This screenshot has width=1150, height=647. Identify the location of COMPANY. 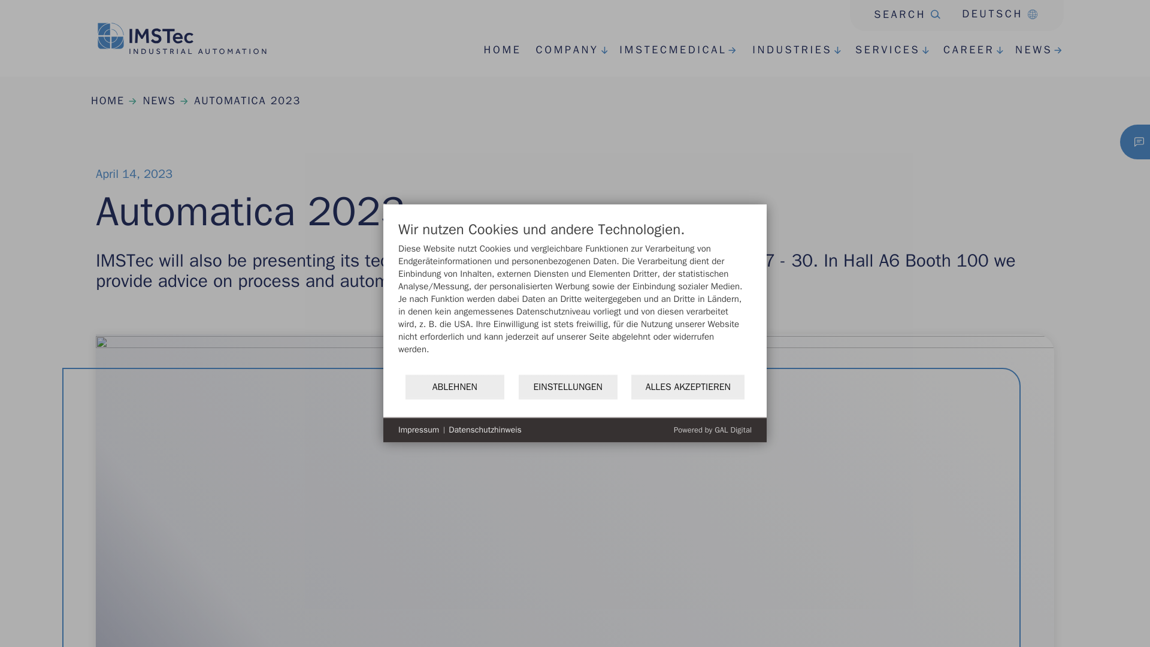
(559, 50).